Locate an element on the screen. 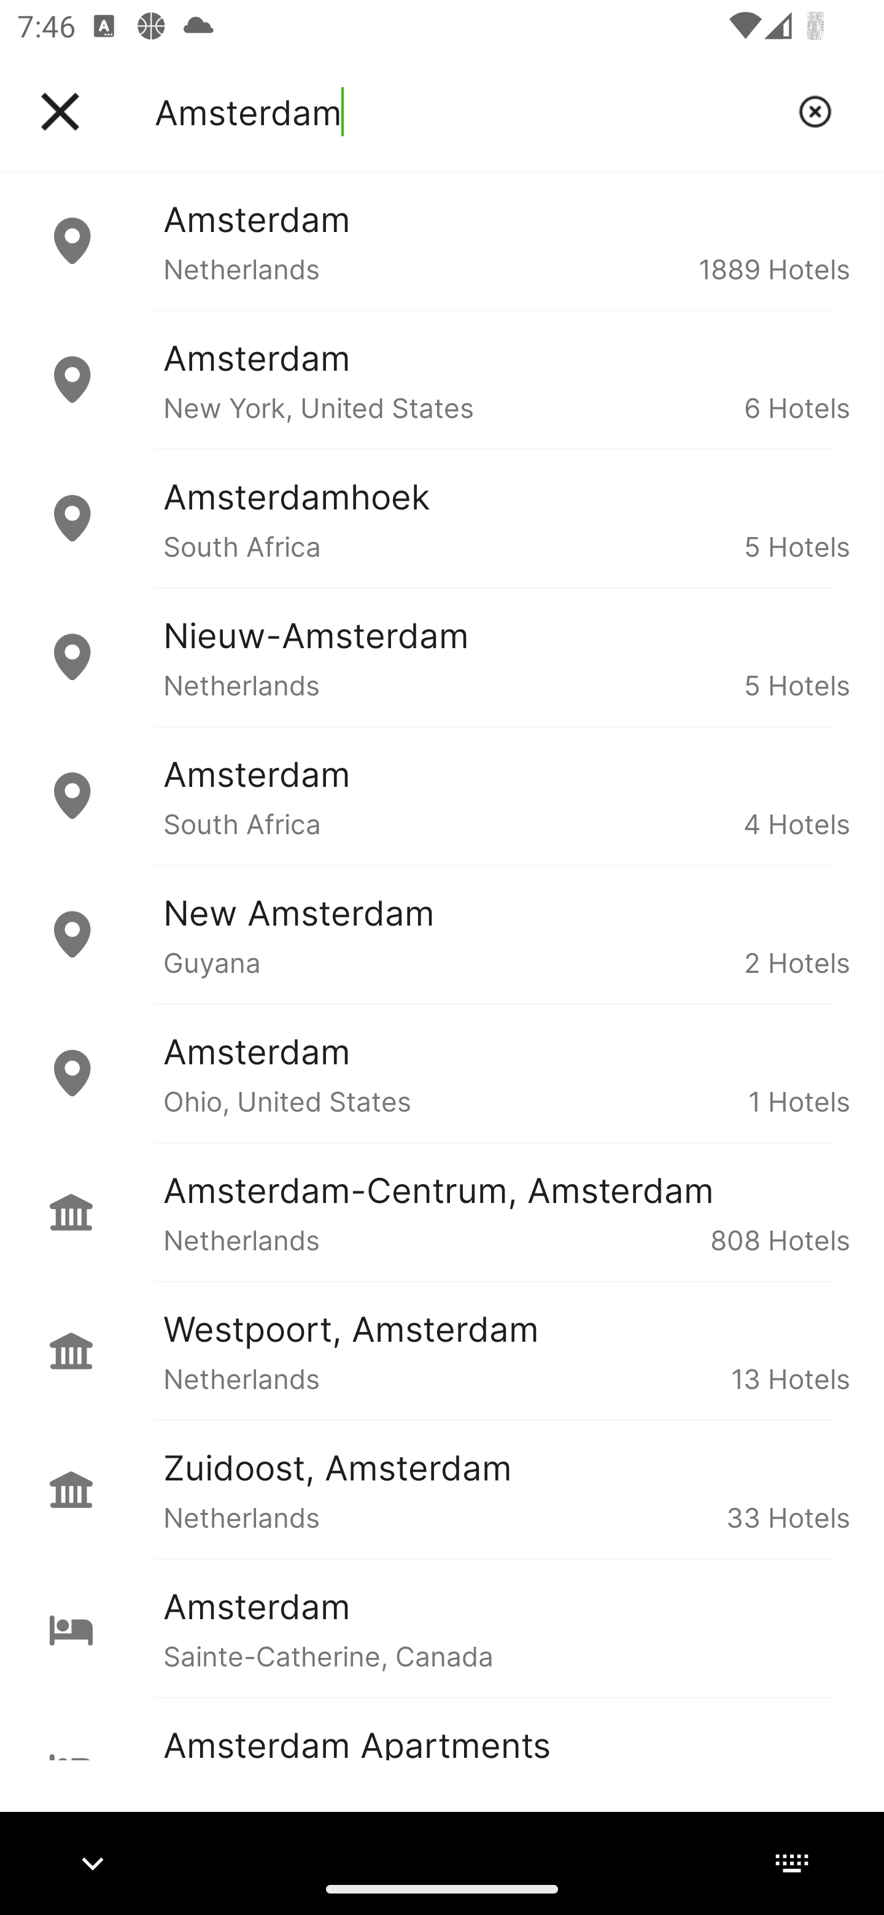 The width and height of the screenshot is (884, 1915). Amsterdam New York, United States 6 Hotels is located at coordinates (442, 379).